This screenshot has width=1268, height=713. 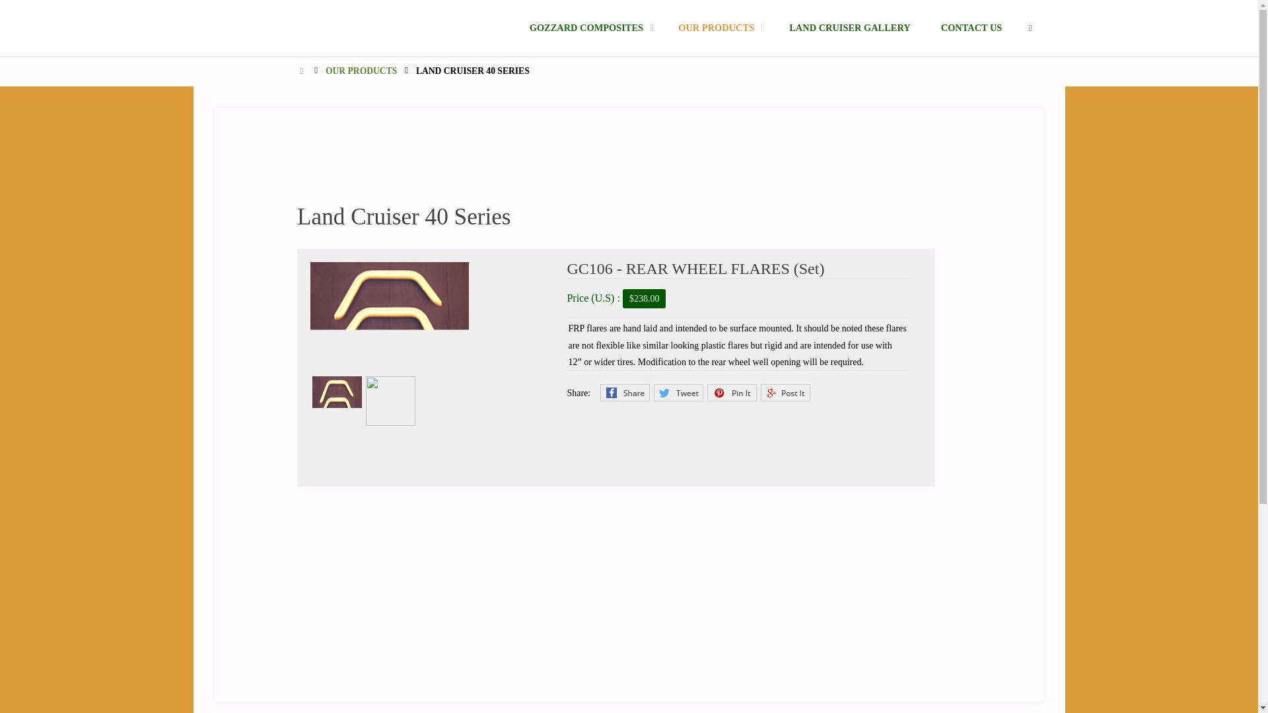 What do you see at coordinates (679, 393) in the screenshot?
I see `Twitter` at bounding box center [679, 393].